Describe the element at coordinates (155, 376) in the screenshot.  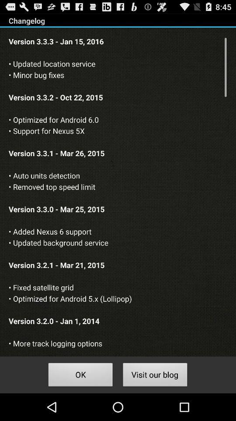
I see `turn off app below the version 3 3` at that location.